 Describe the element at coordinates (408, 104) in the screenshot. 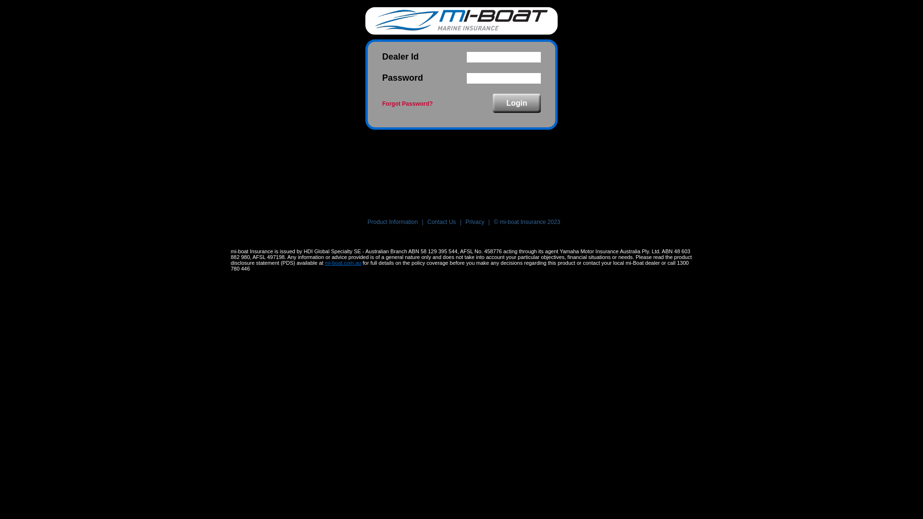

I see `Forgot Password?` at that location.